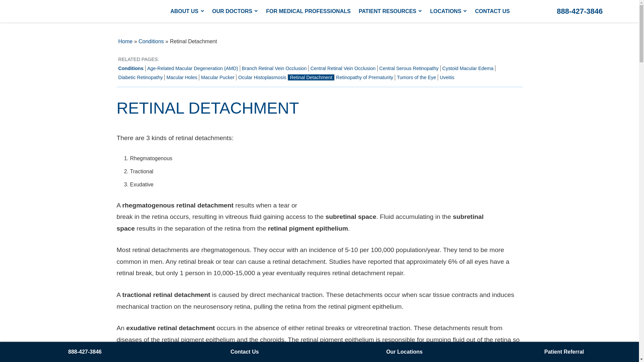 The width and height of the screenshot is (644, 362). I want to click on OUR DOCTORS, so click(235, 11).